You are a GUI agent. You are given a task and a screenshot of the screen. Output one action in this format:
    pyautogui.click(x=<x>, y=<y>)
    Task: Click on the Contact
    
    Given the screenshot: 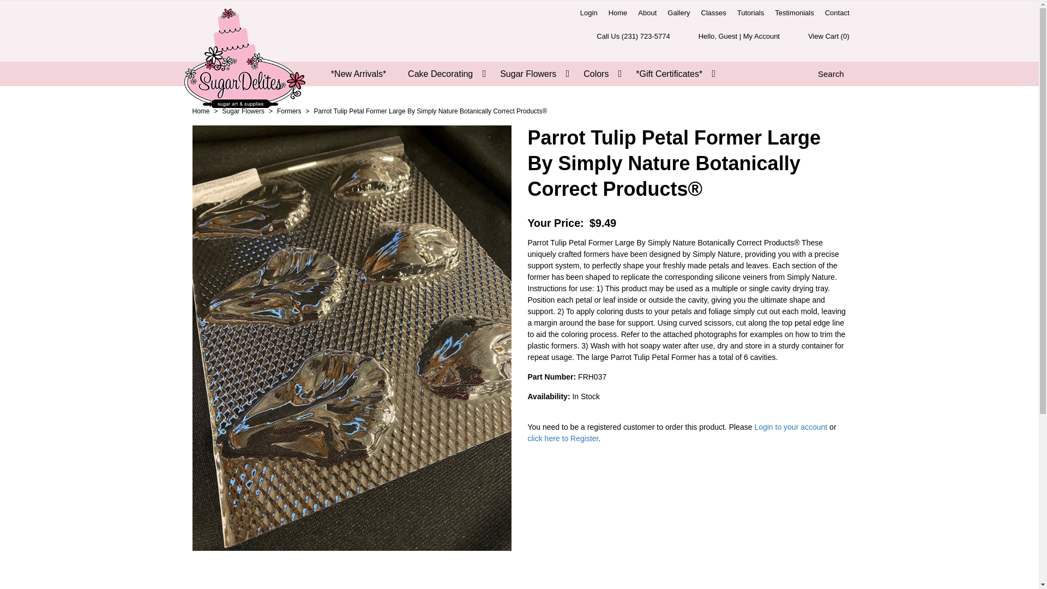 What is the action you would take?
    pyautogui.click(x=838, y=13)
    